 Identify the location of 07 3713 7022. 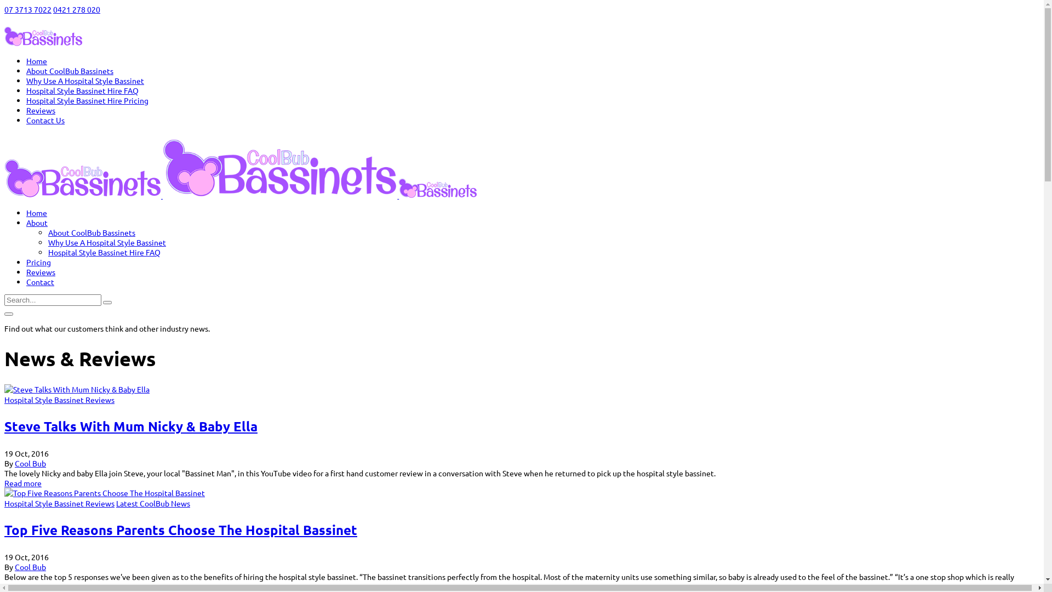
(28, 9).